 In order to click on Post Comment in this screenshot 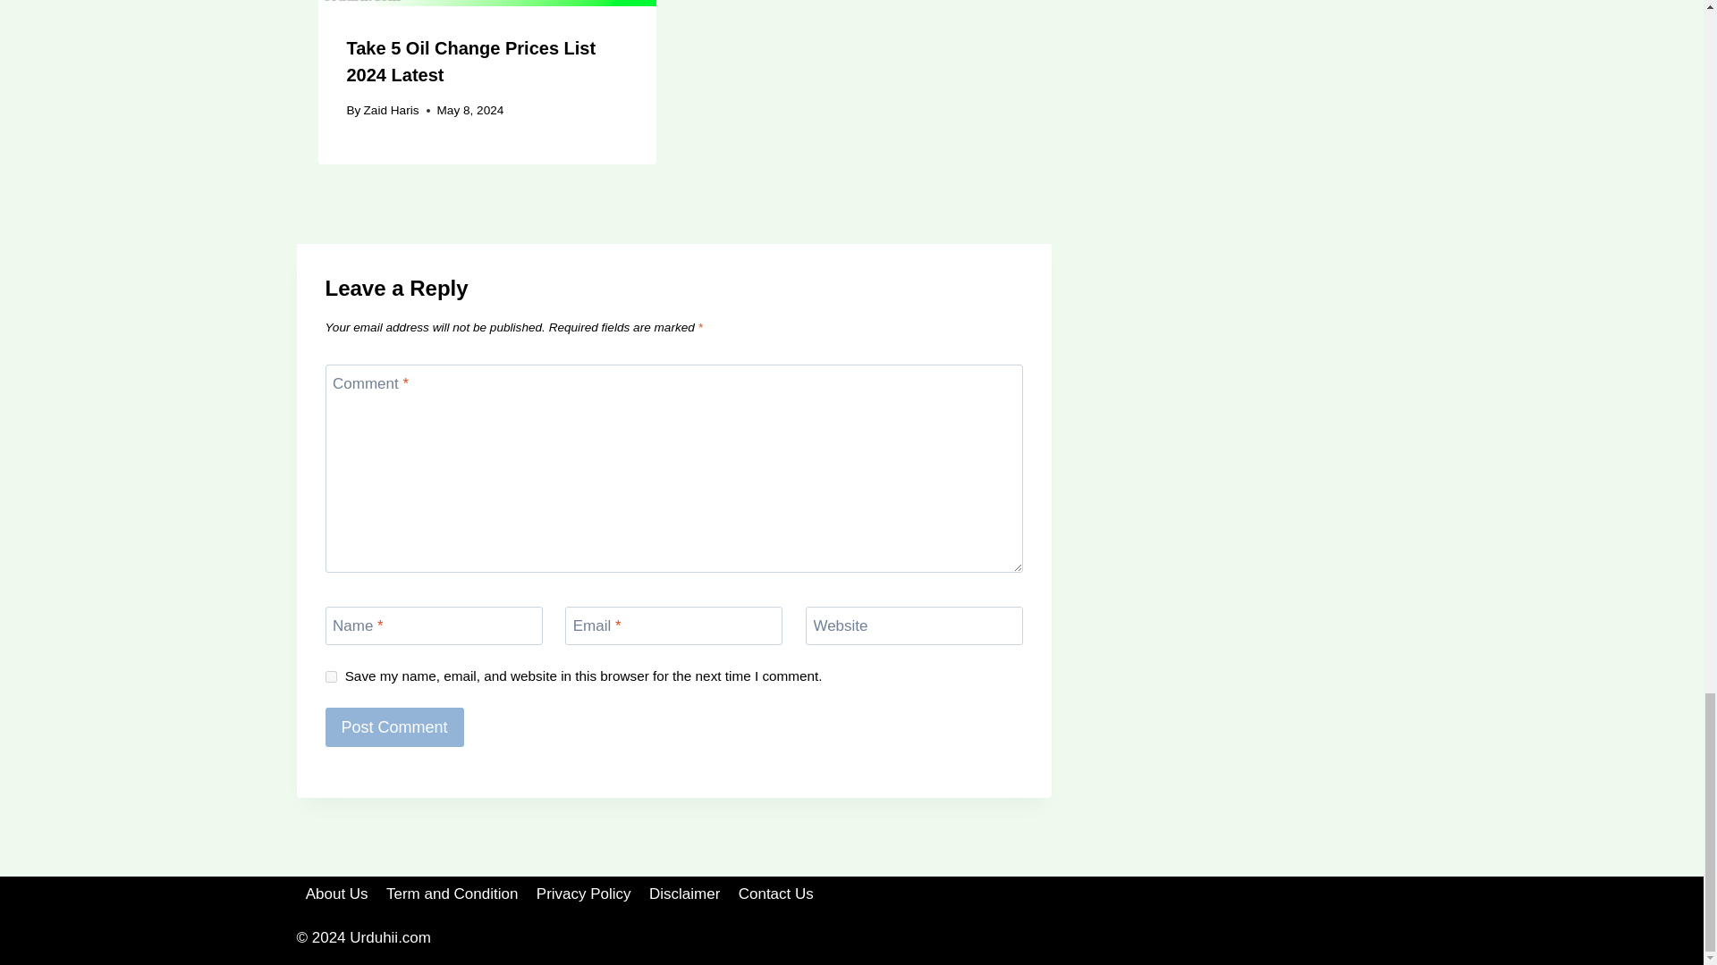, I will do `click(394, 726)`.